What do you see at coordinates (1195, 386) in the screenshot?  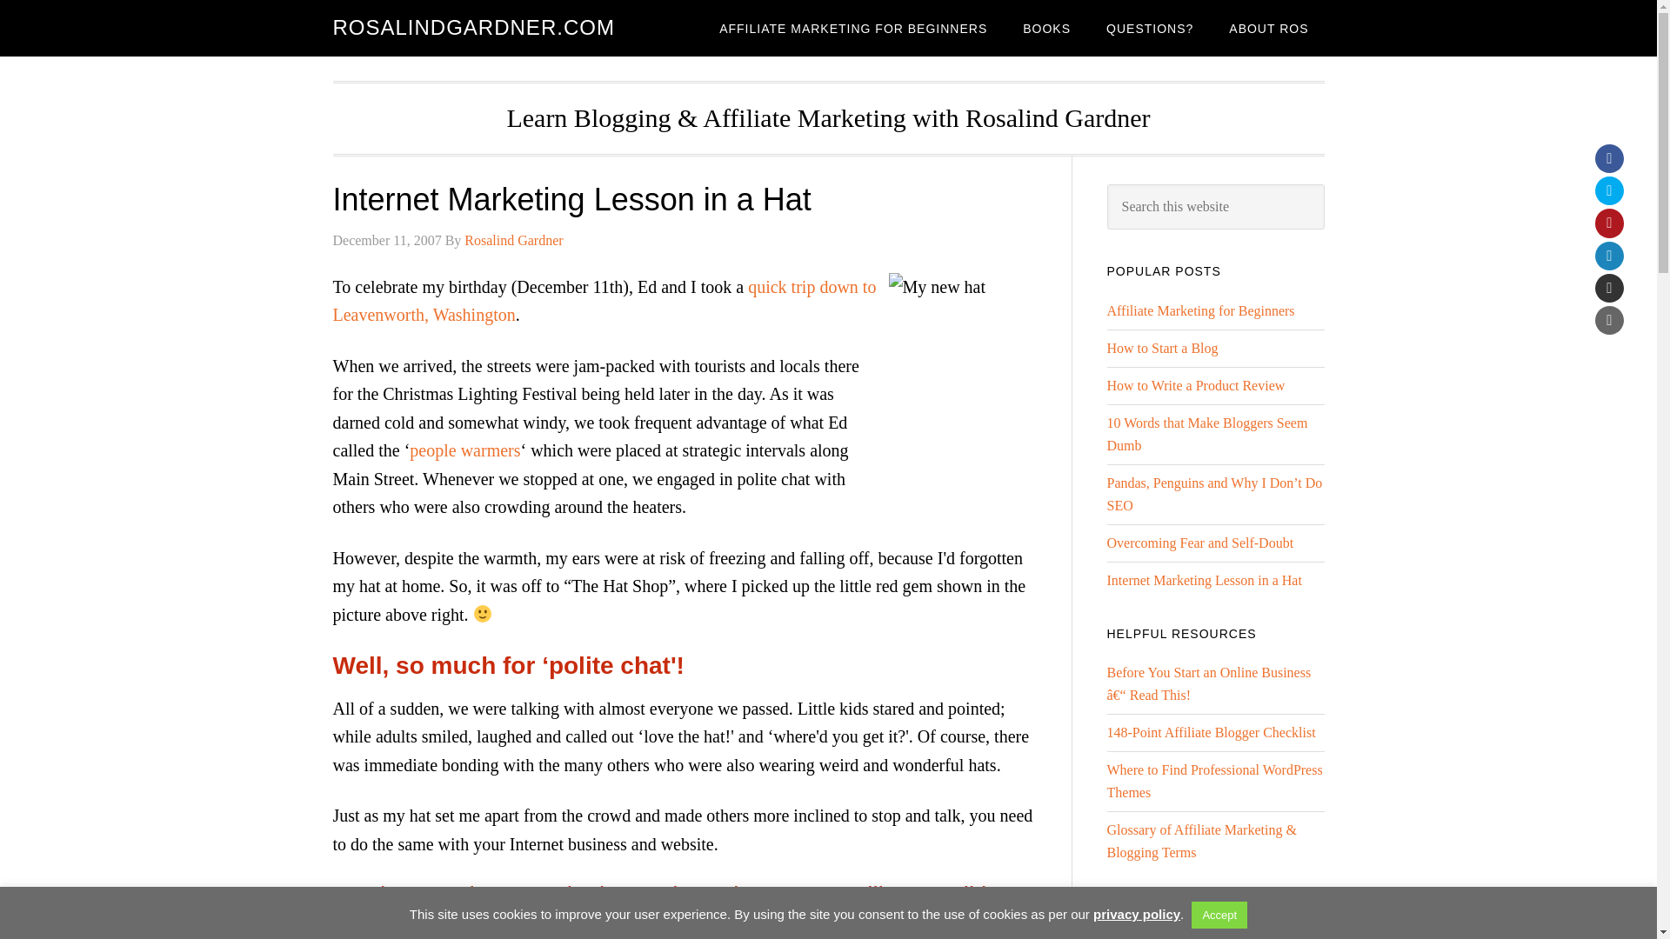 I see `How to Write a Product Review` at bounding box center [1195, 386].